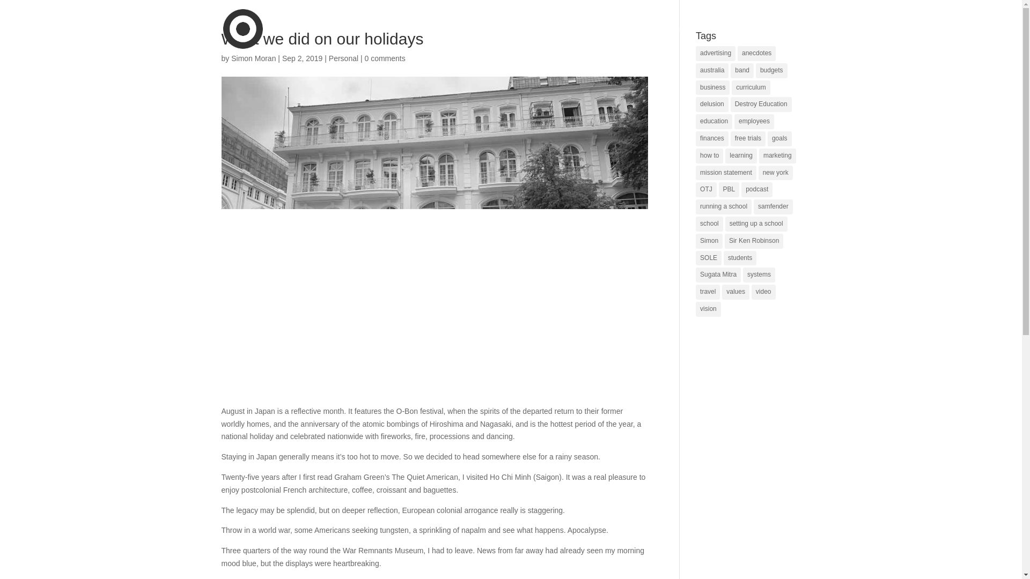 The image size is (1030, 579). What do you see at coordinates (253, 58) in the screenshot?
I see `Simon Moran` at bounding box center [253, 58].